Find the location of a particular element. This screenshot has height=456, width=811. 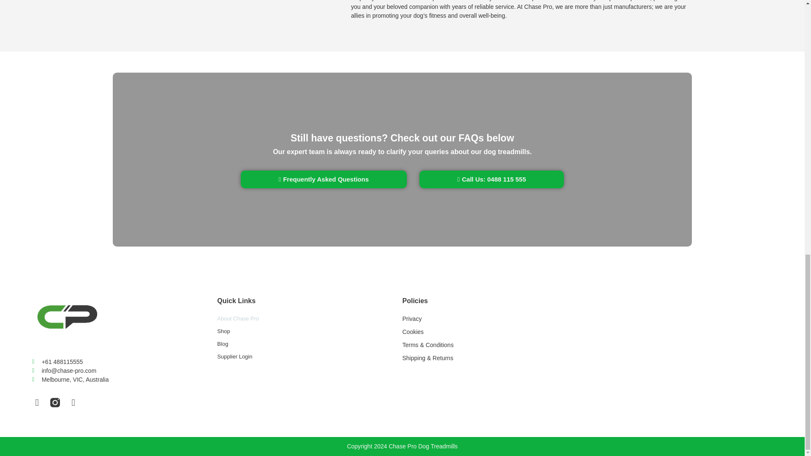

About Chase Pro is located at coordinates (310, 318).